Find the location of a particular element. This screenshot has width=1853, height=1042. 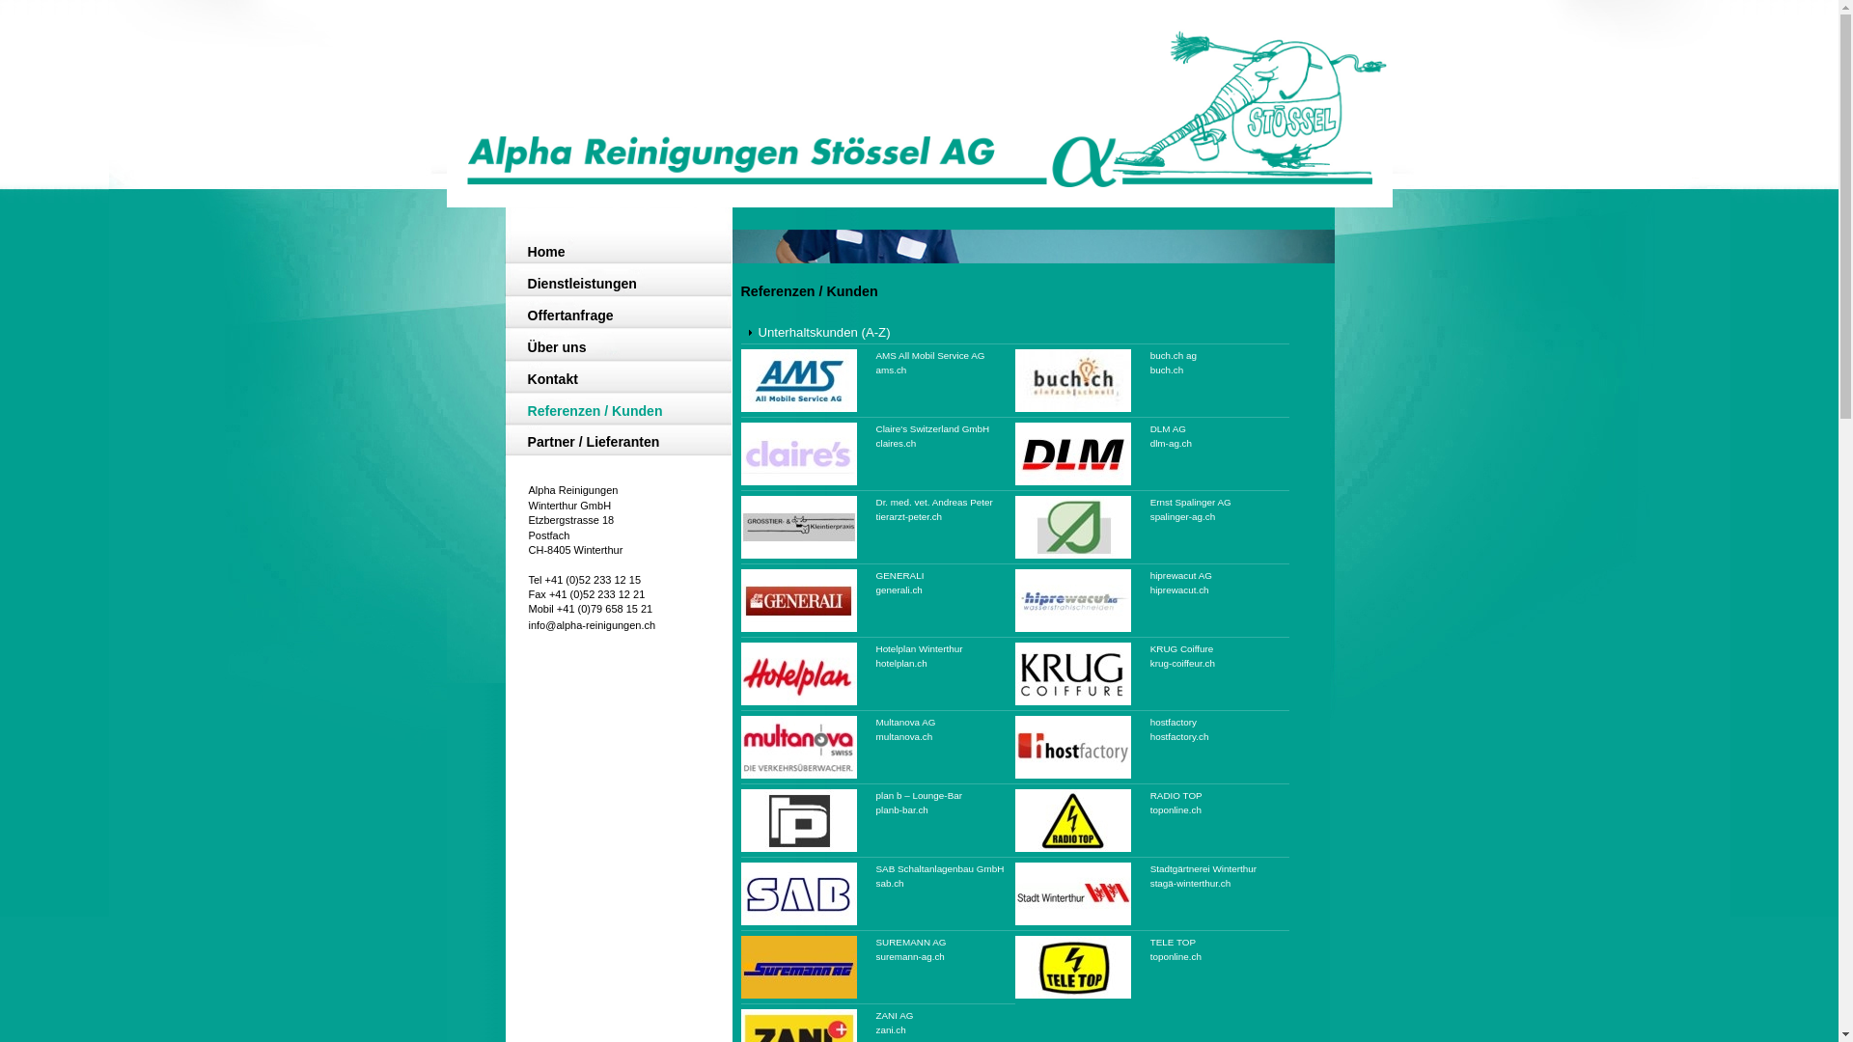

Referenzen / Kunden is located at coordinates (612, 413).